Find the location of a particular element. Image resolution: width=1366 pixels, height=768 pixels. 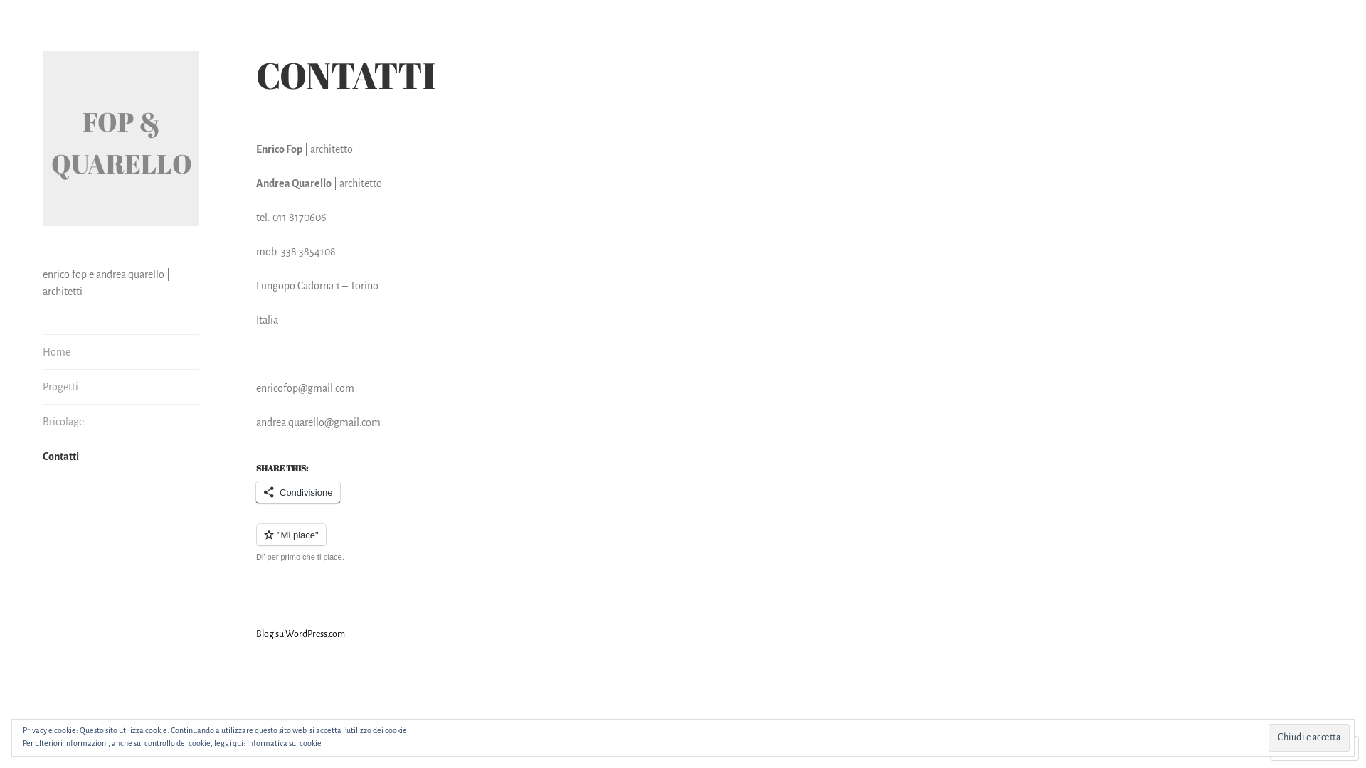

FOP & QUARELLO is located at coordinates (122, 142).